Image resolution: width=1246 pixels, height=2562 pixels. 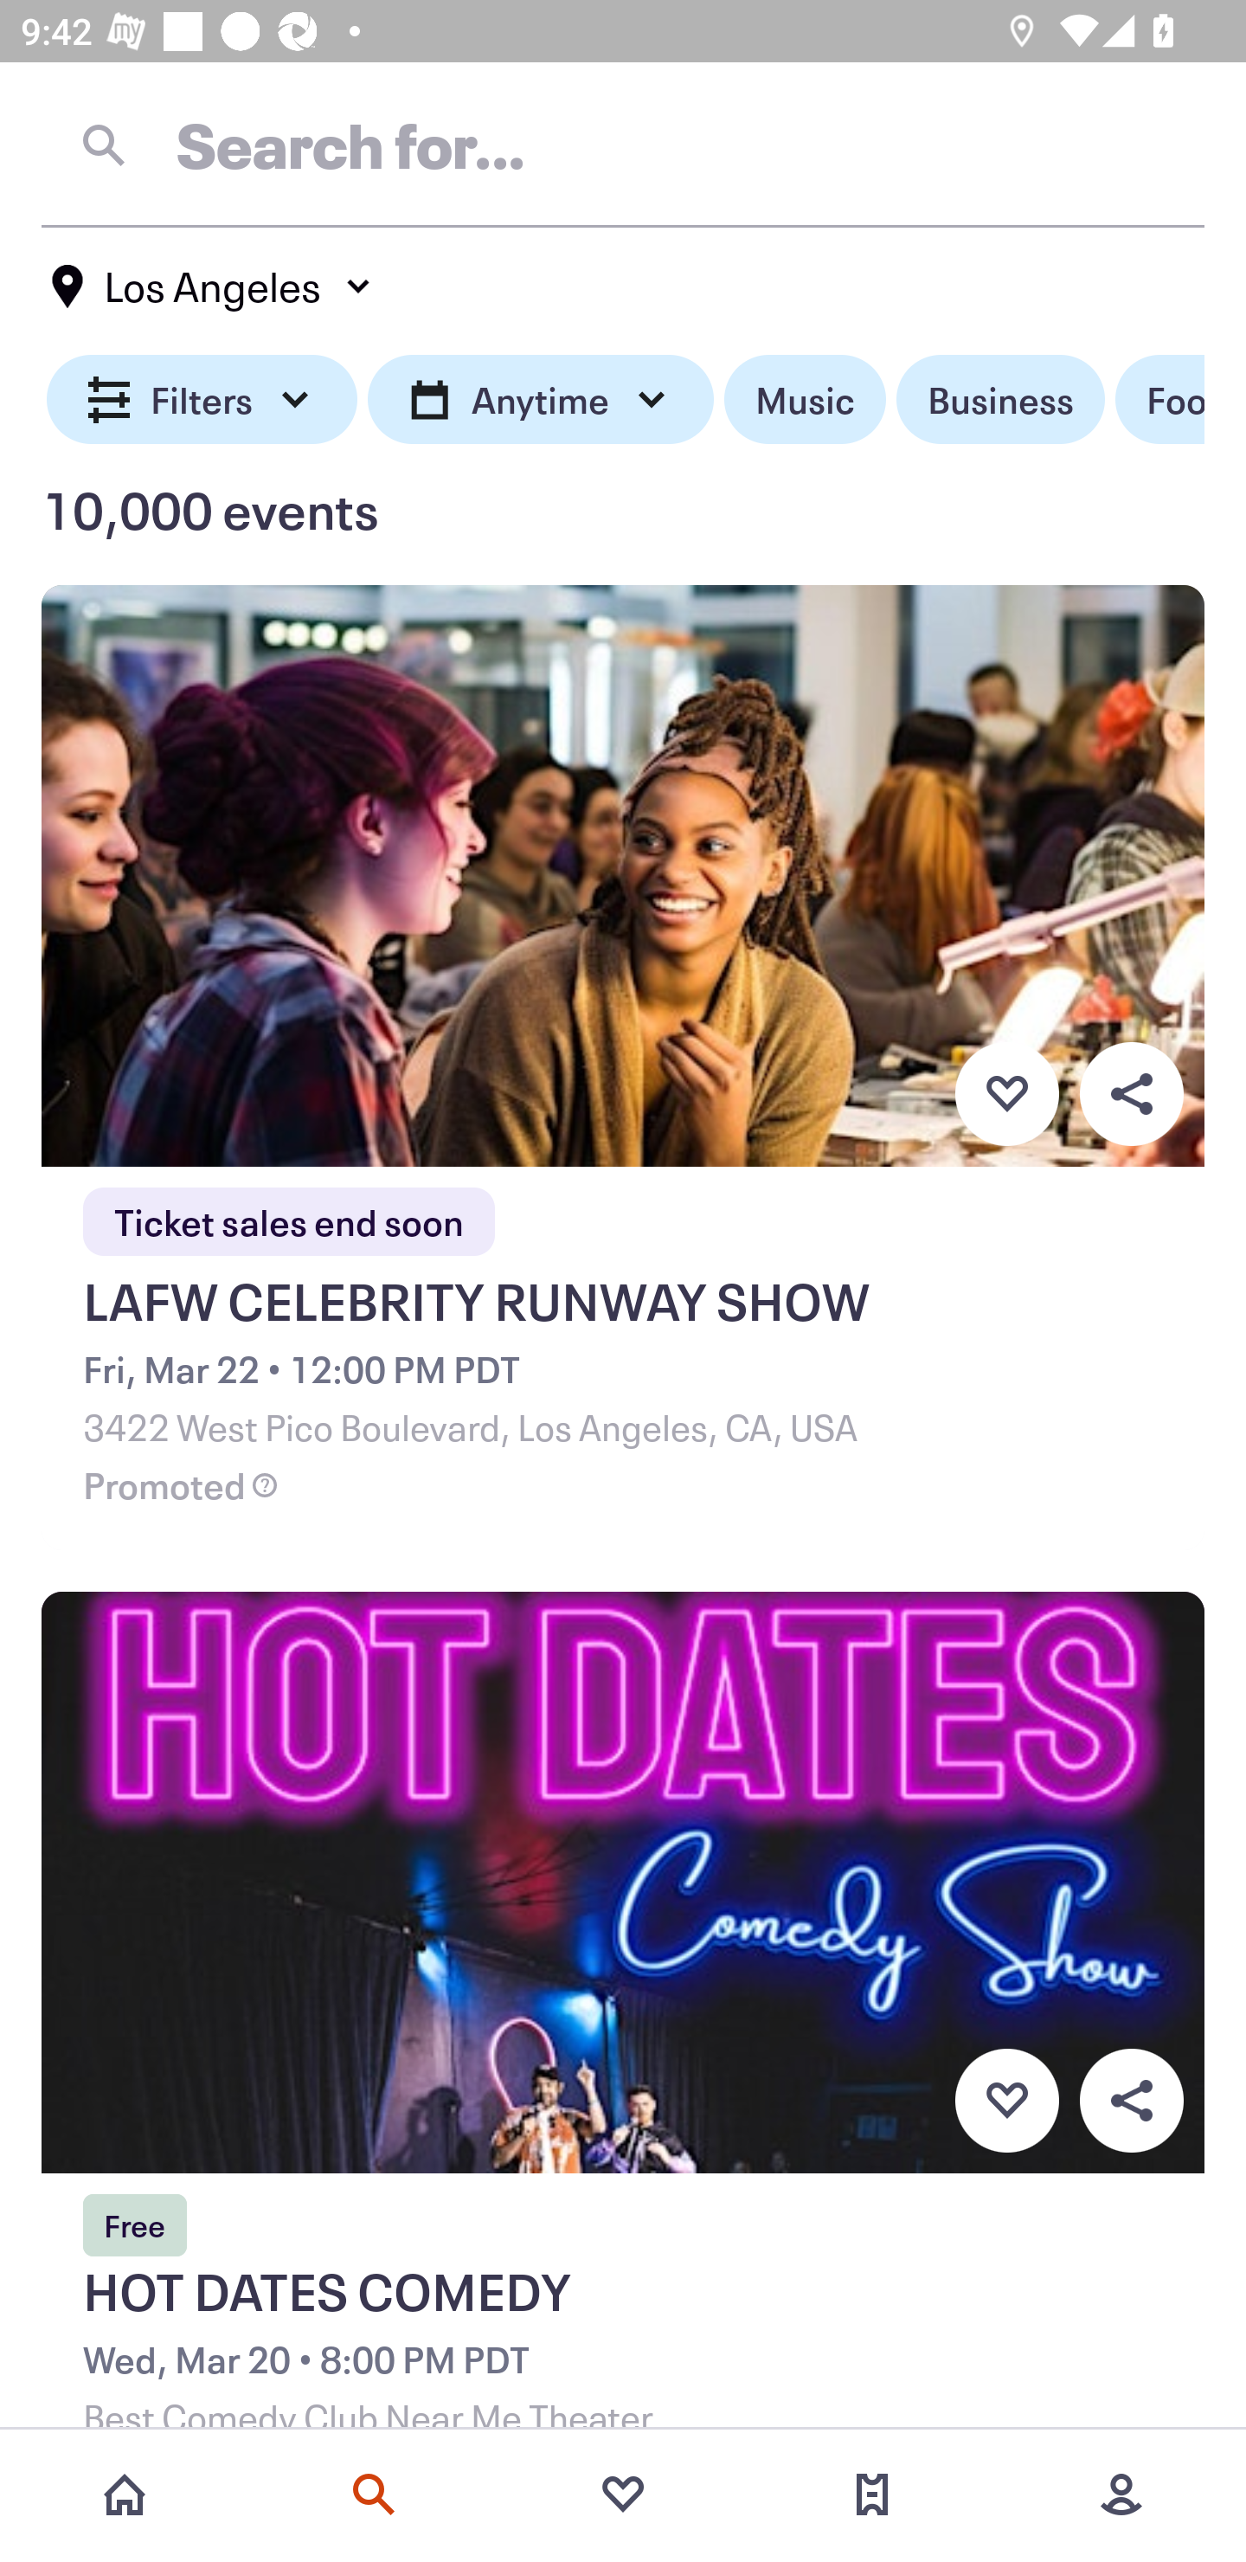 What do you see at coordinates (1006, 2101) in the screenshot?
I see `Favorite button` at bounding box center [1006, 2101].